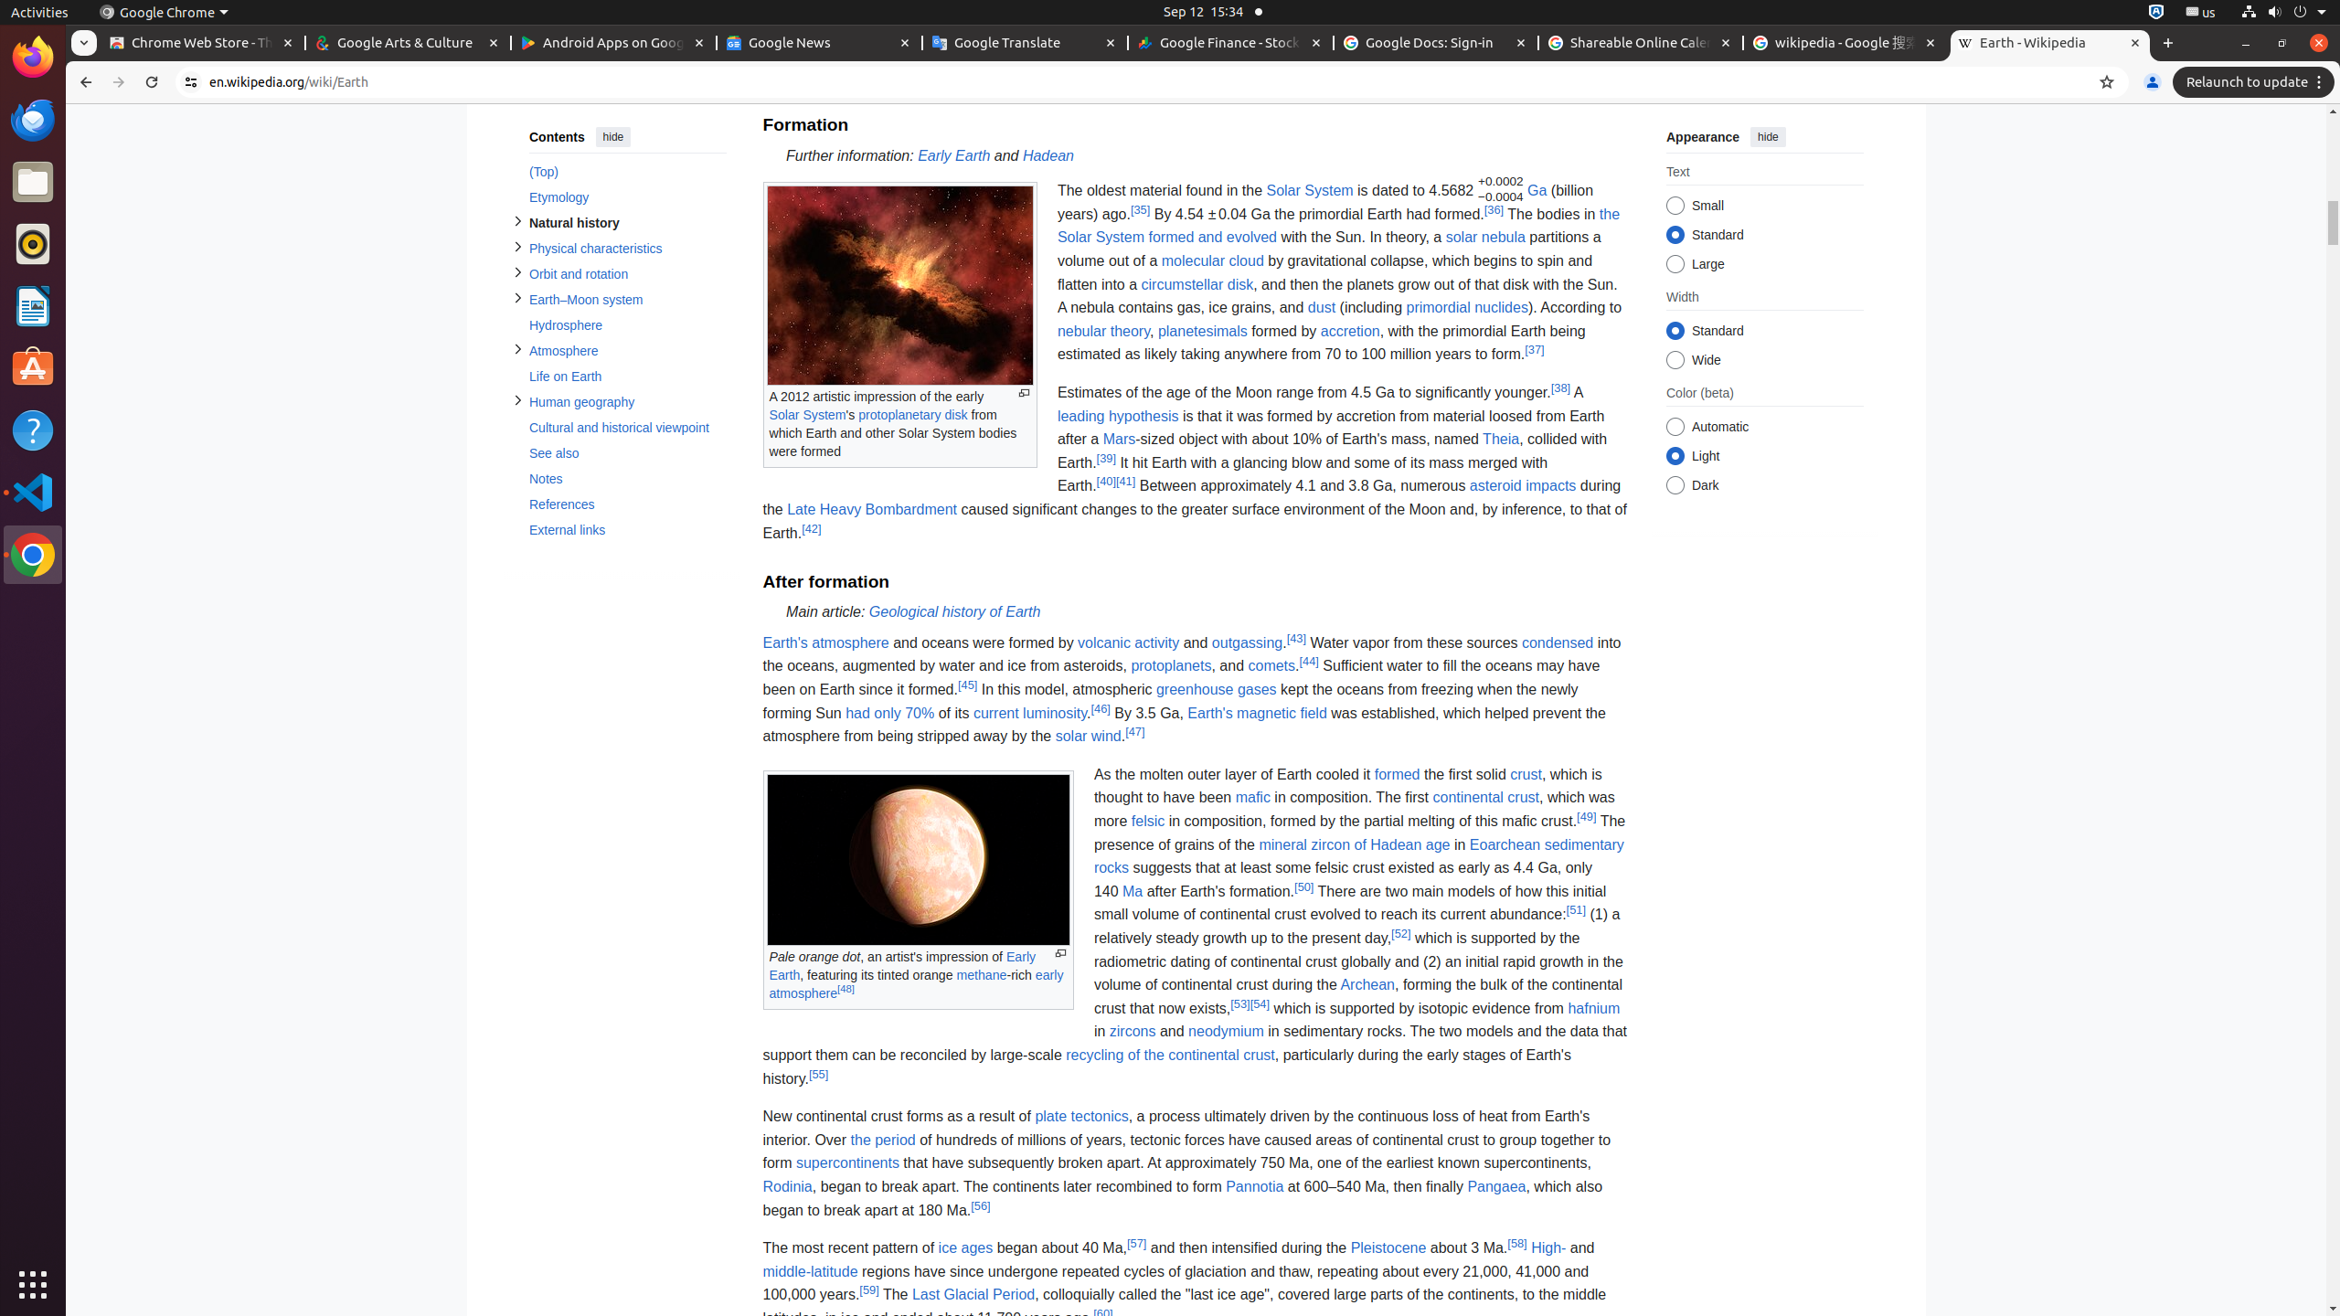 Image resolution: width=2340 pixels, height=1316 pixels. Describe the element at coordinates (33, 367) in the screenshot. I see `Ubuntu Software` at that location.